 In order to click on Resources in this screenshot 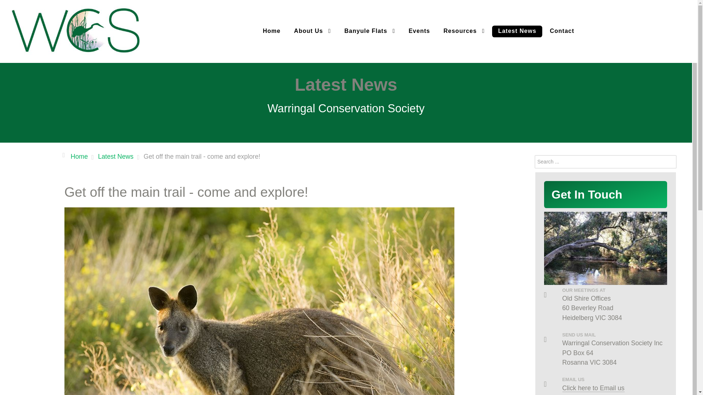, I will do `click(464, 31)`.